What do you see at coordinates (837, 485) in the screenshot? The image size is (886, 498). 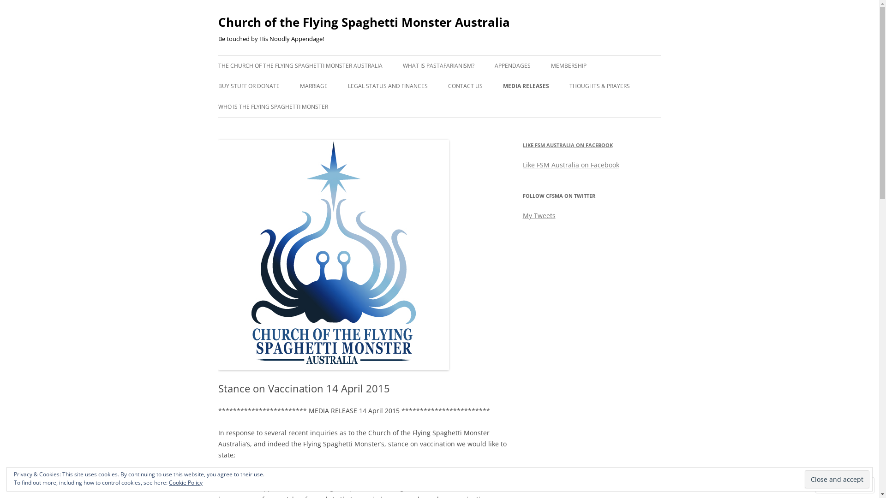 I see `Follow` at bounding box center [837, 485].